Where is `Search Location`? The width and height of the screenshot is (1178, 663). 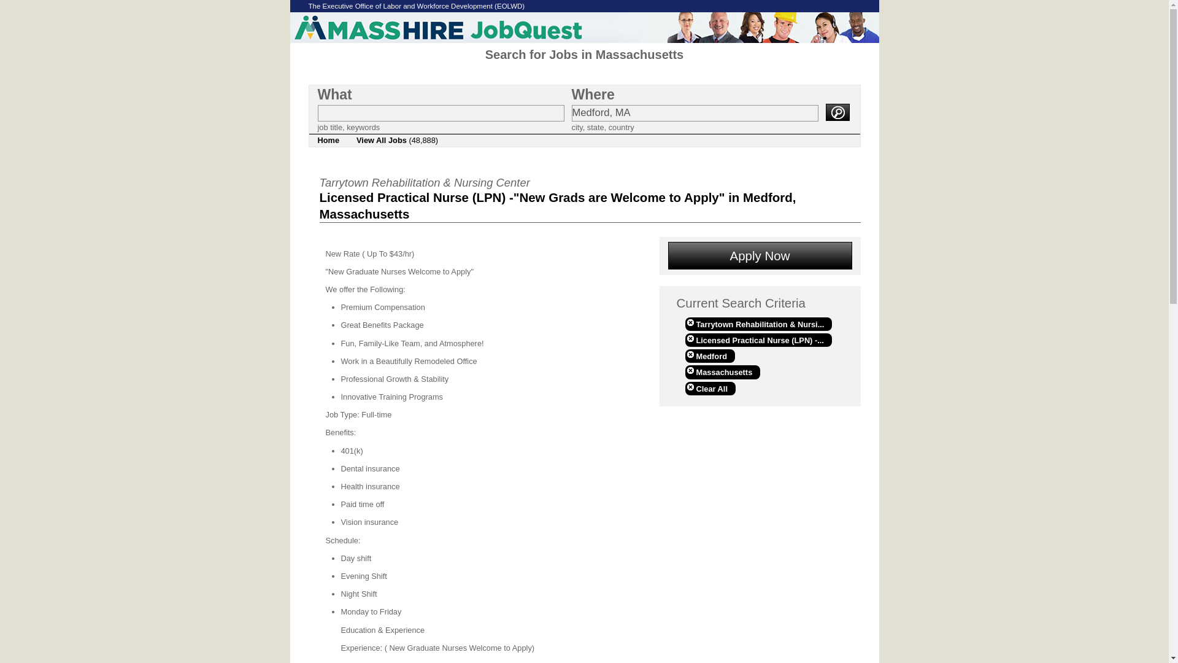 Search Location is located at coordinates (695, 113).